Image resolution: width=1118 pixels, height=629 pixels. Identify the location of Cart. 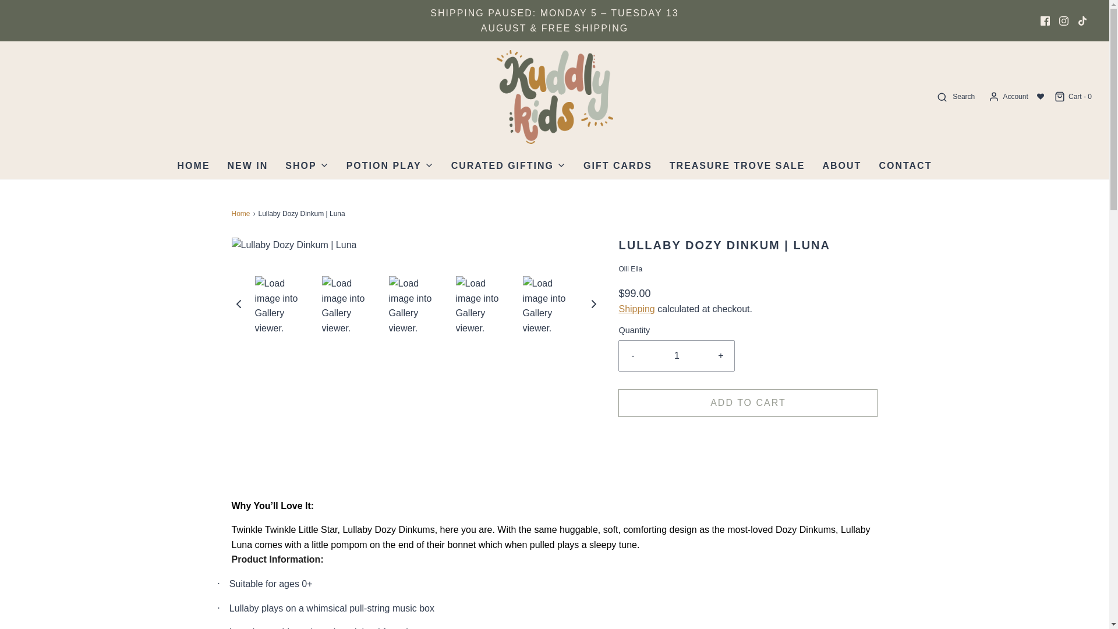
(1073, 97).